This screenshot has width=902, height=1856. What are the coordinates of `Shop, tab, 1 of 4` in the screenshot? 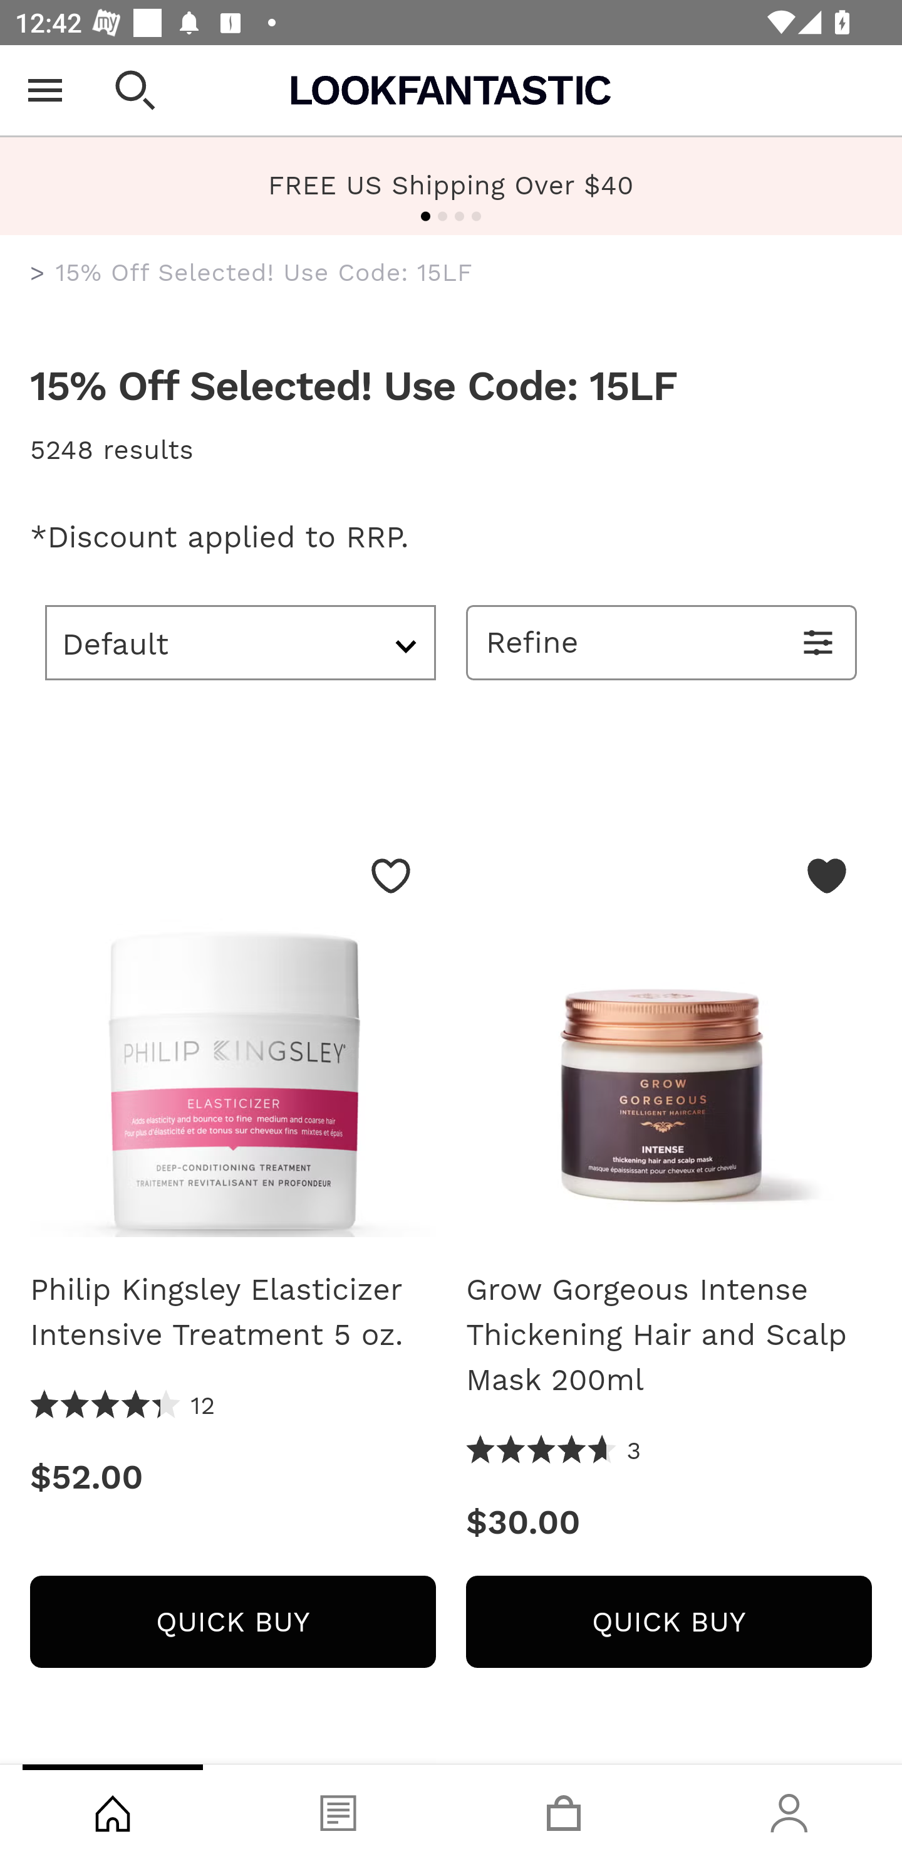 It's located at (113, 1810).